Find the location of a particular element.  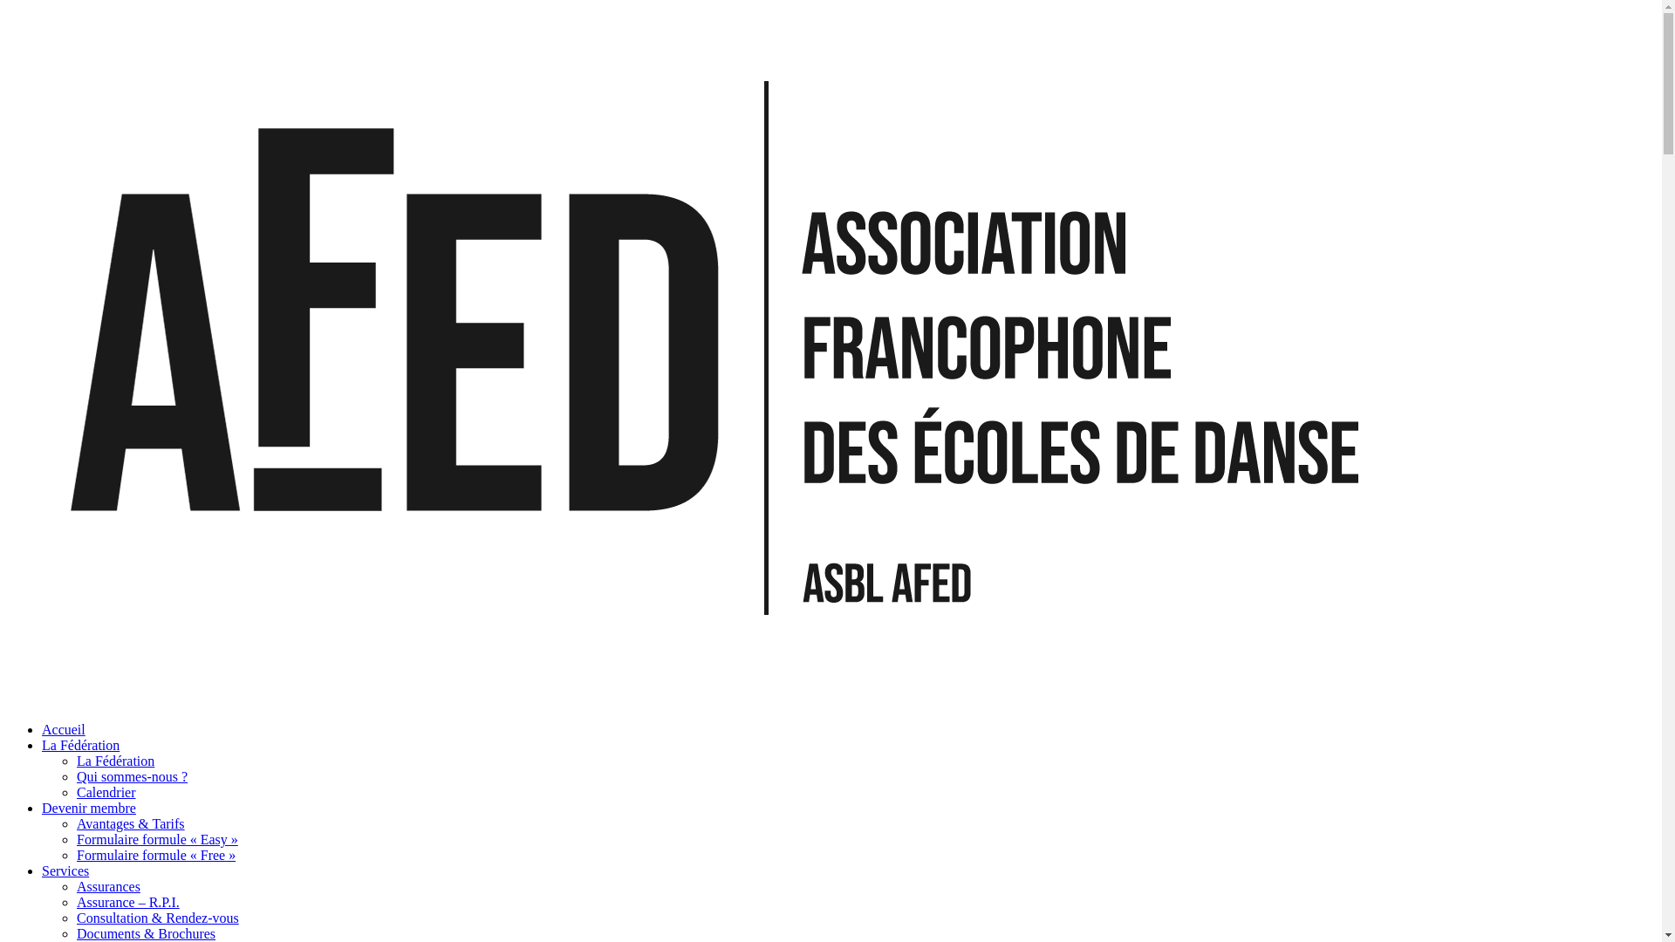

Devenir membre is located at coordinates (89, 808).